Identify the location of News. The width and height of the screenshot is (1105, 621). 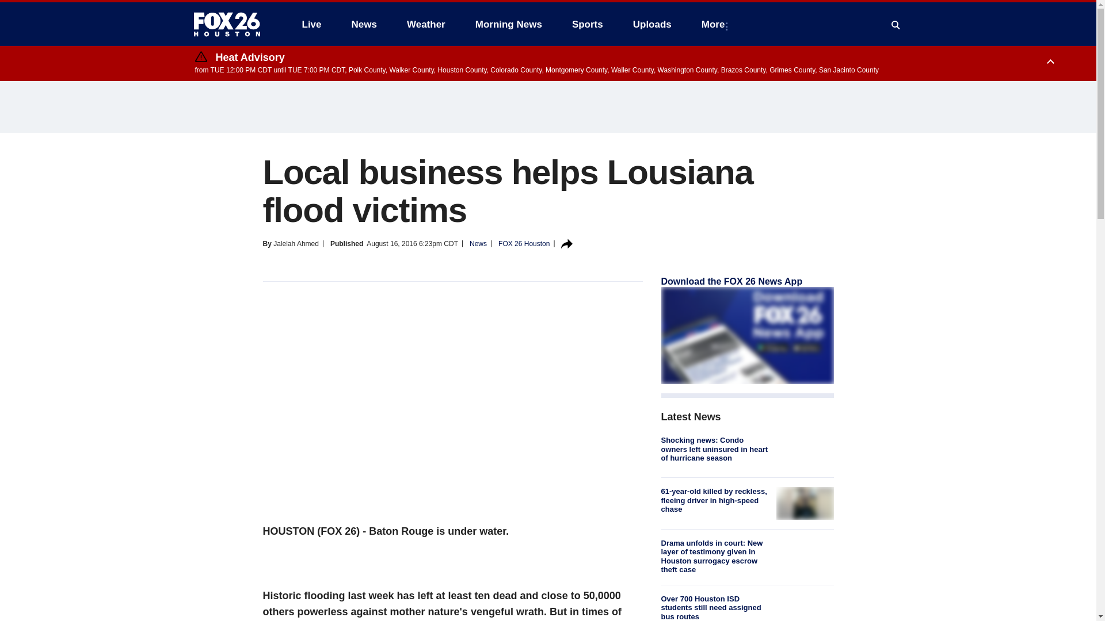
(364, 24).